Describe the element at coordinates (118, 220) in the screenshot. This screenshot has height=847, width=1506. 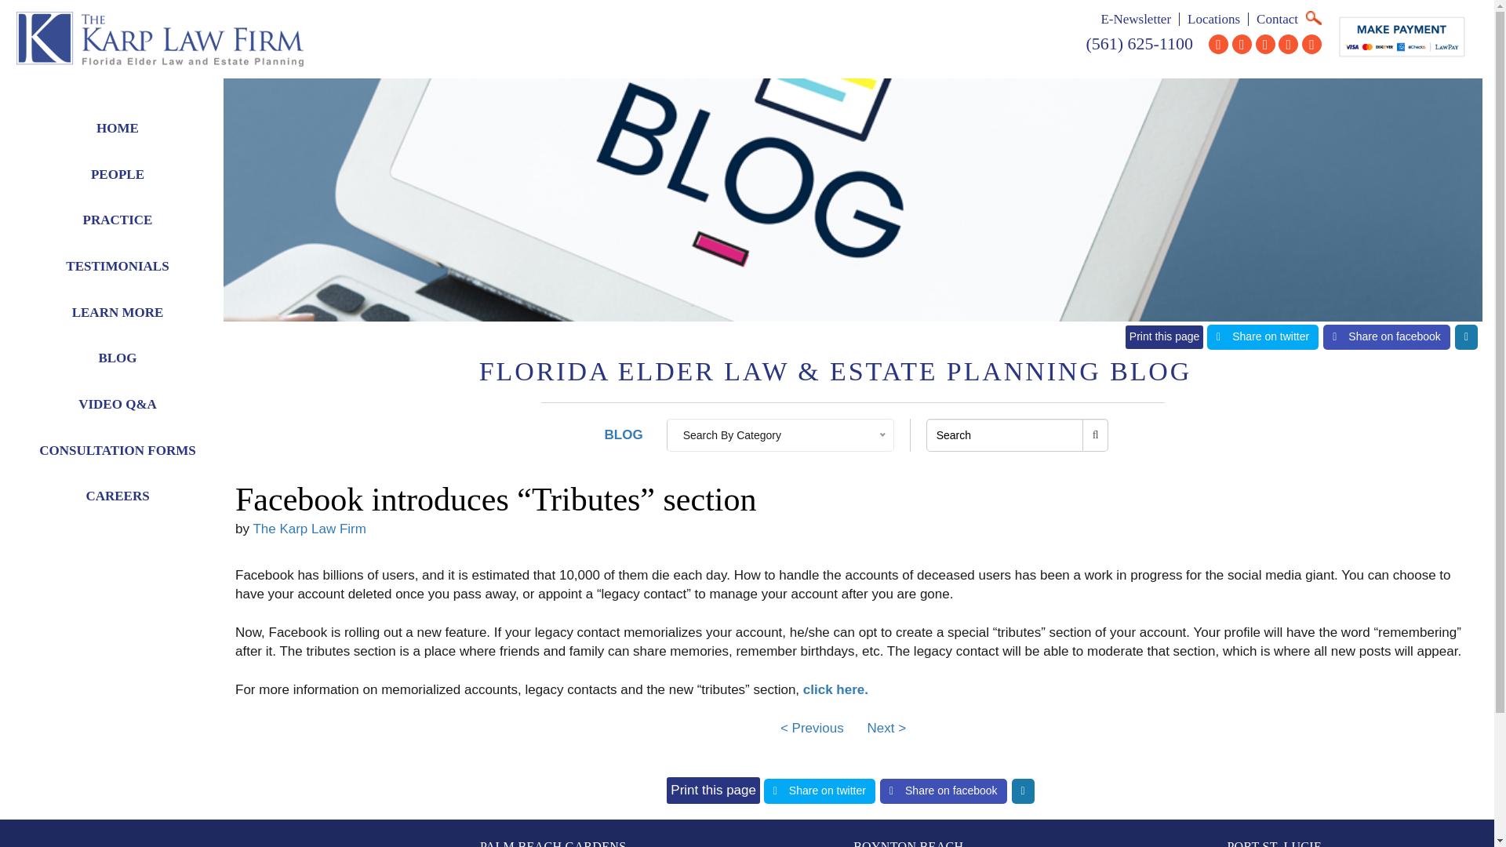
I see `PRACTICE` at that location.